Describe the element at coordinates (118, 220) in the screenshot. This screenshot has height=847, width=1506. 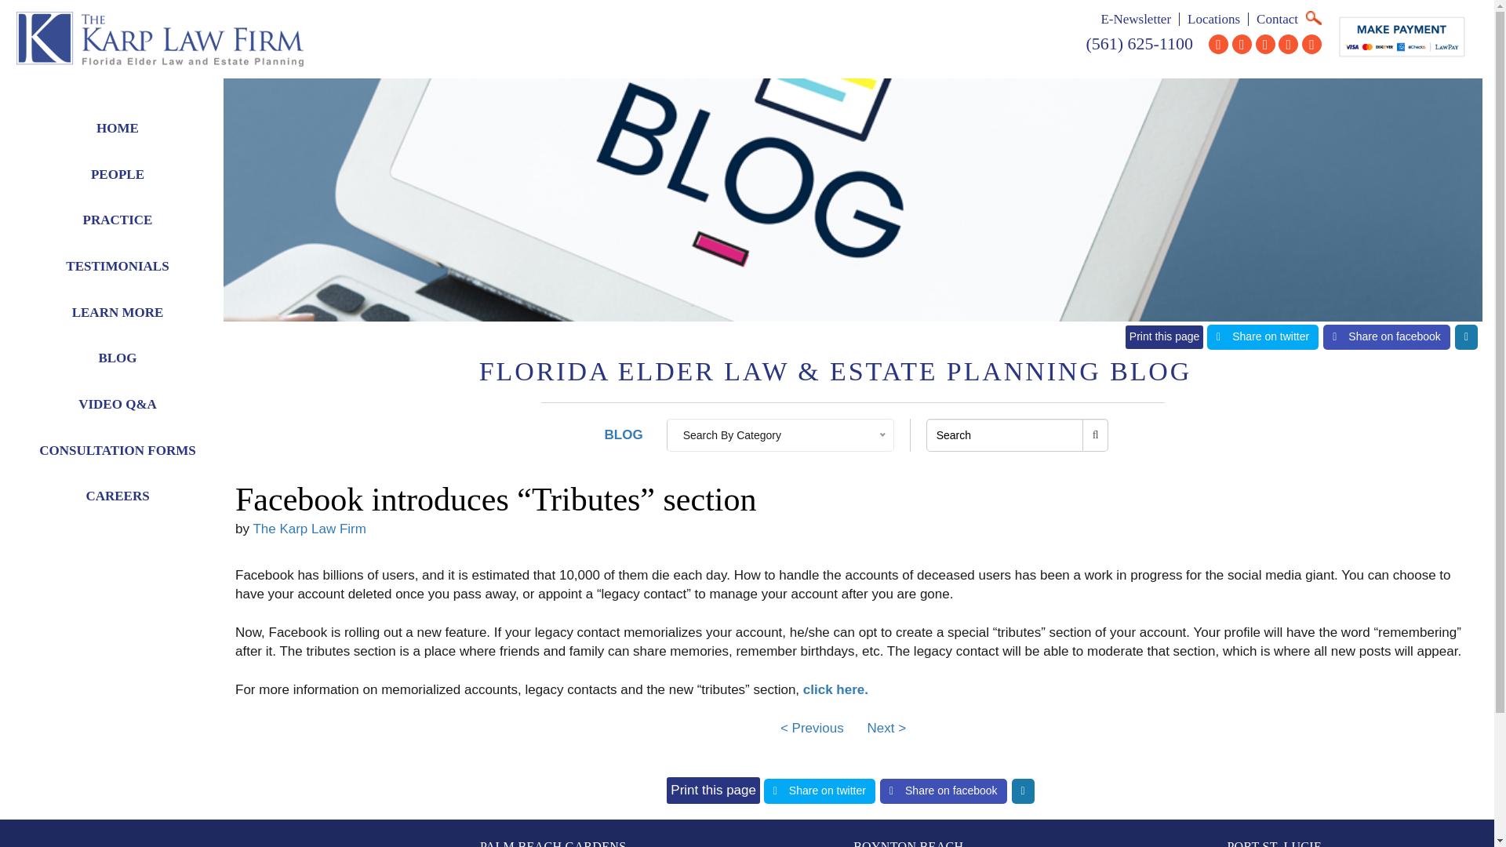
I see `PRACTICE` at that location.